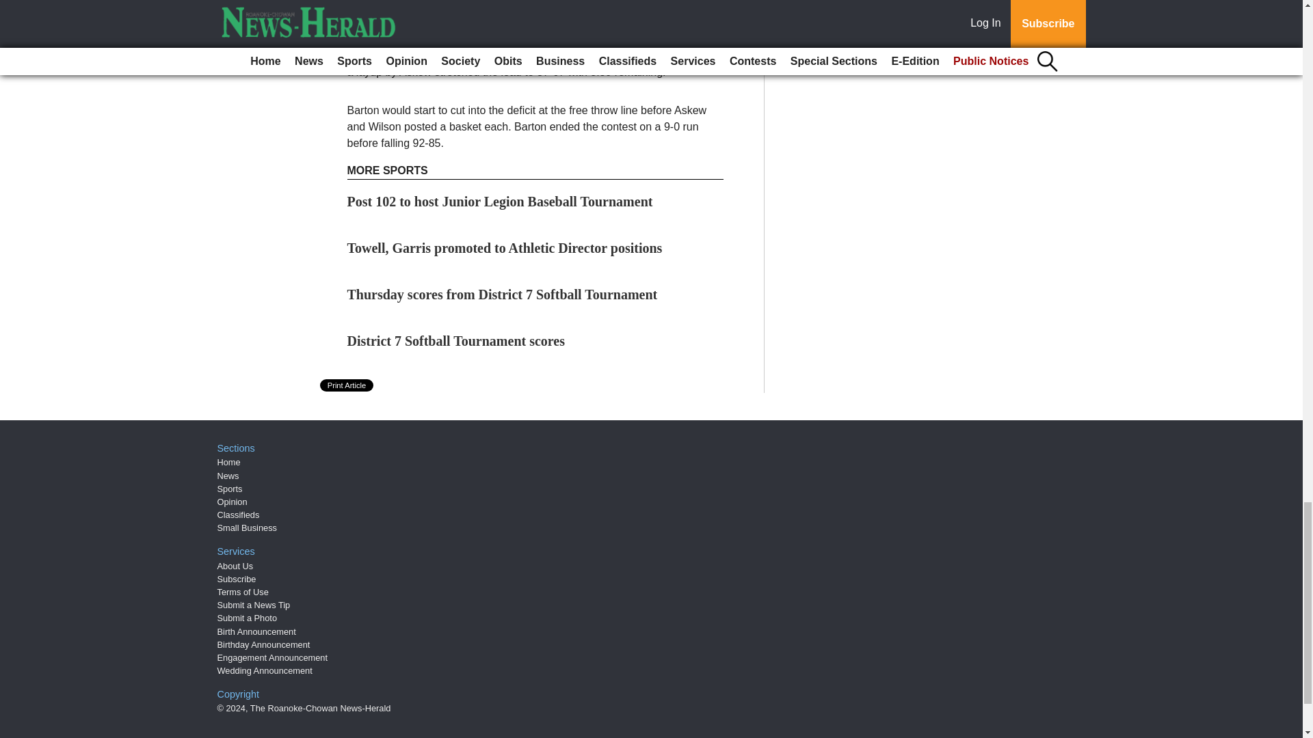 This screenshot has width=1313, height=738. What do you see at coordinates (502, 294) in the screenshot?
I see `Thursday scores from District 7 Softball Tournament` at bounding box center [502, 294].